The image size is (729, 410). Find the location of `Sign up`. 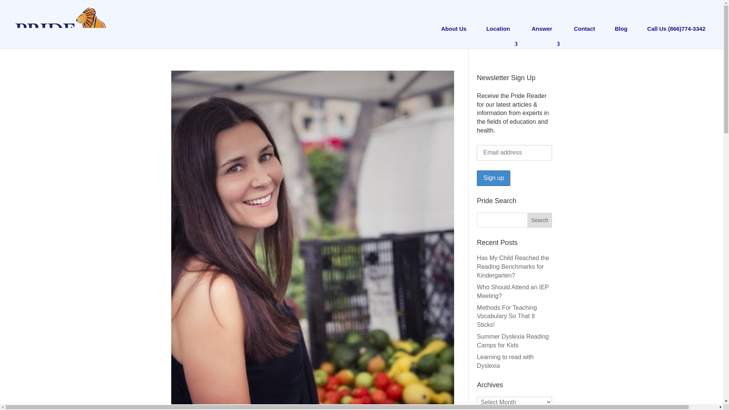

Sign up is located at coordinates (494, 178).